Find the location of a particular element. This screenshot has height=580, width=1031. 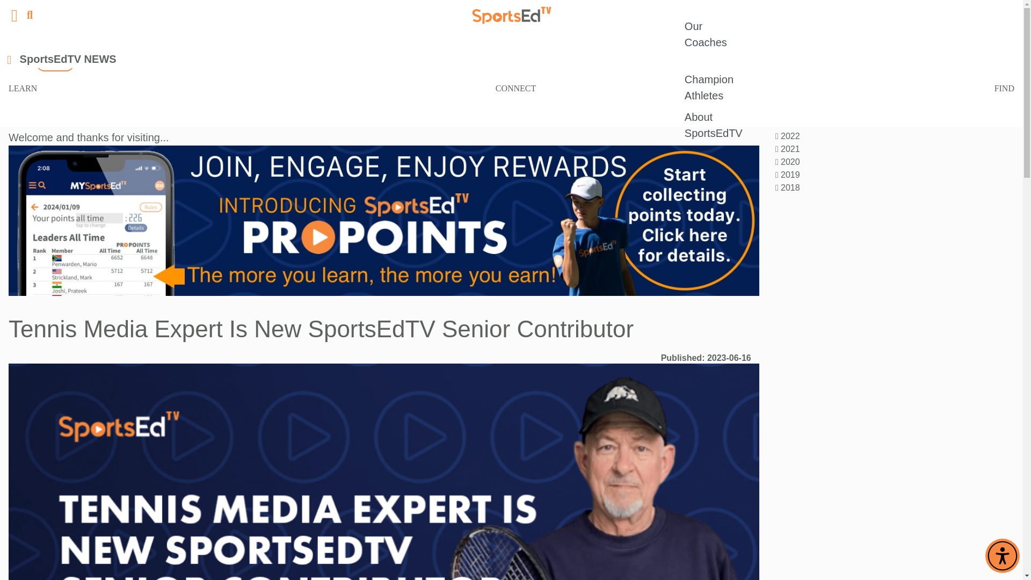

Accessibility Menu is located at coordinates (1002, 556).